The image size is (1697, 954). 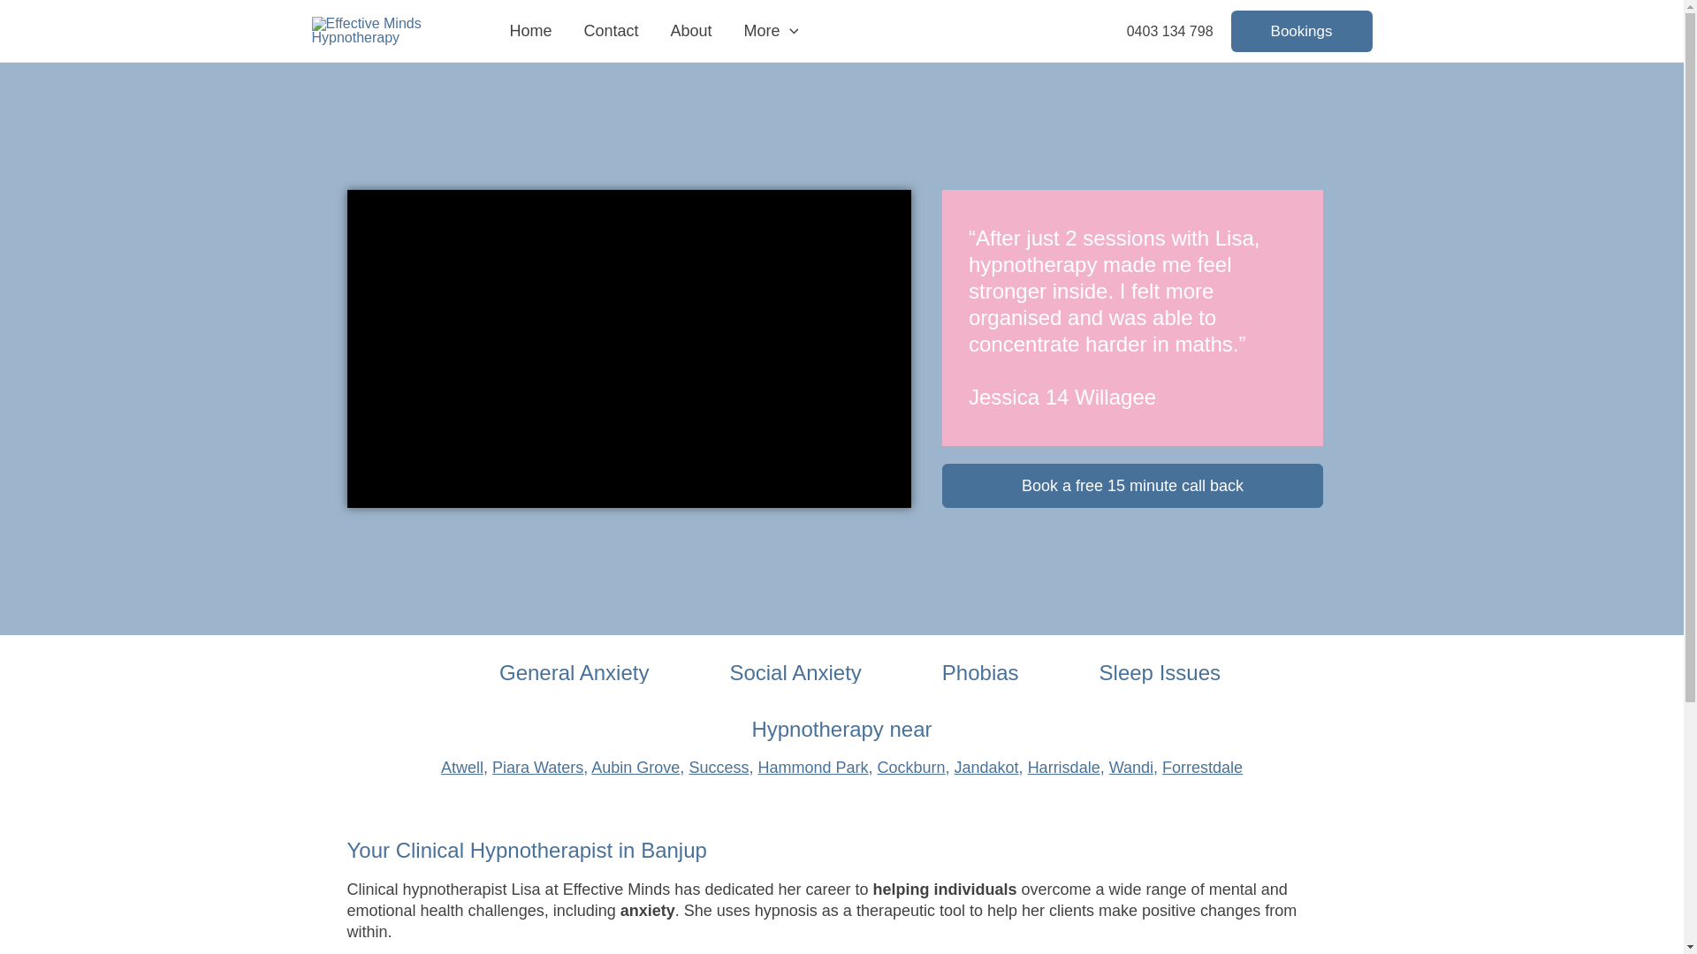 What do you see at coordinates (537, 768) in the screenshot?
I see `Piara Waters` at bounding box center [537, 768].